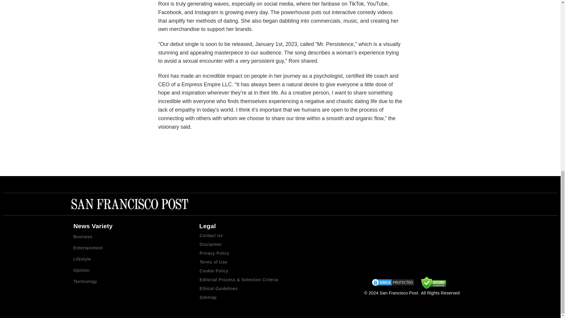 The height and width of the screenshot is (318, 565). I want to click on DMCA.com Protection Status, so click(393, 283).